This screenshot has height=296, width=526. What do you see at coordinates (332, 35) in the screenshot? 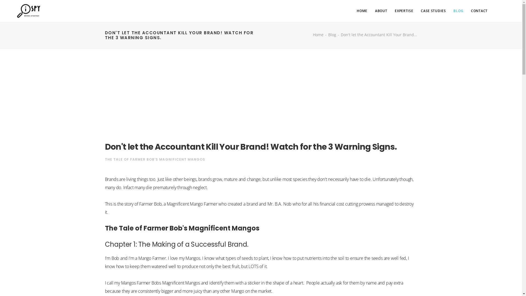
I see `Blog` at bounding box center [332, 35].